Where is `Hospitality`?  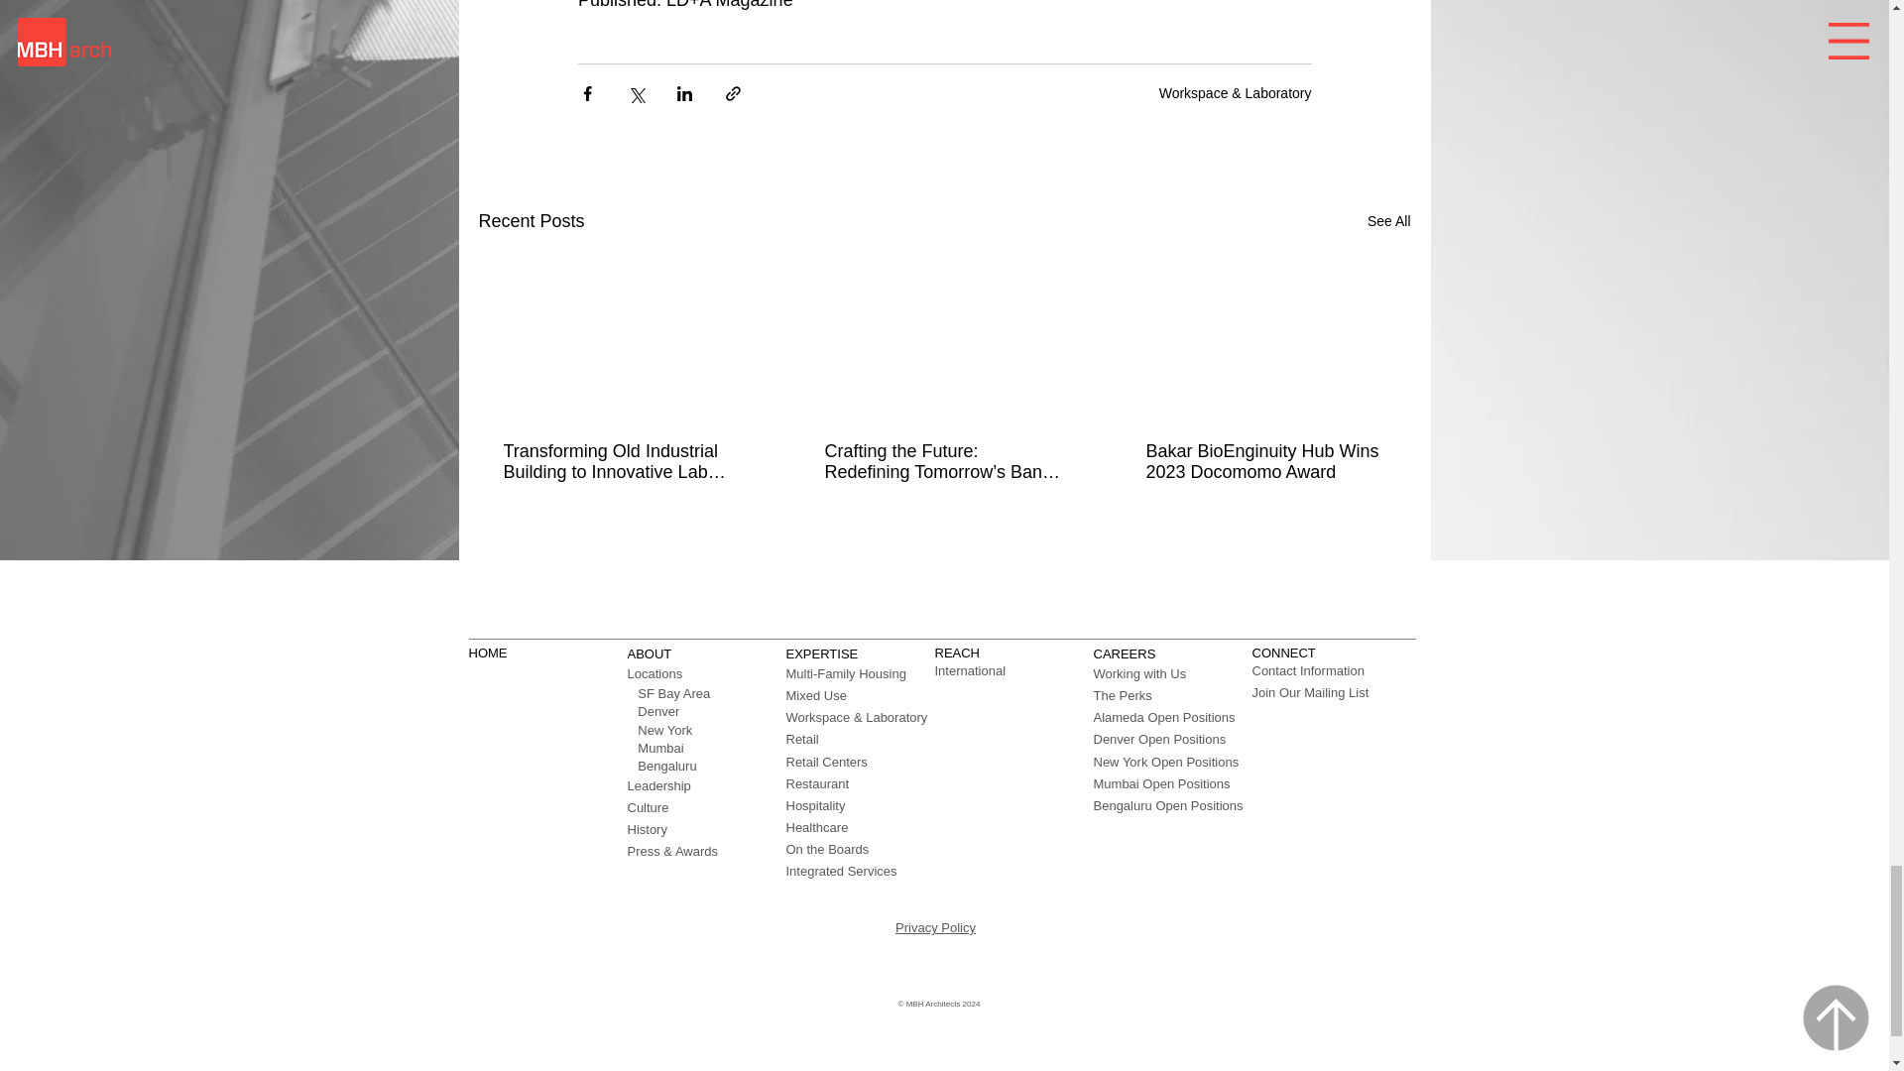
Hospitality is located at coordinates (815, 805).